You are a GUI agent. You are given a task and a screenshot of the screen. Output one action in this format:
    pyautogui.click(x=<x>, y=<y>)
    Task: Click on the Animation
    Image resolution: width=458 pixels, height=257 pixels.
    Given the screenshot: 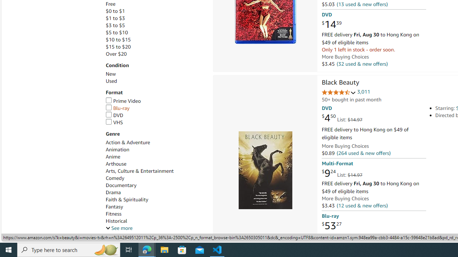 What is the action you would take?
    pyautogui.click(x=155, y=150)
    